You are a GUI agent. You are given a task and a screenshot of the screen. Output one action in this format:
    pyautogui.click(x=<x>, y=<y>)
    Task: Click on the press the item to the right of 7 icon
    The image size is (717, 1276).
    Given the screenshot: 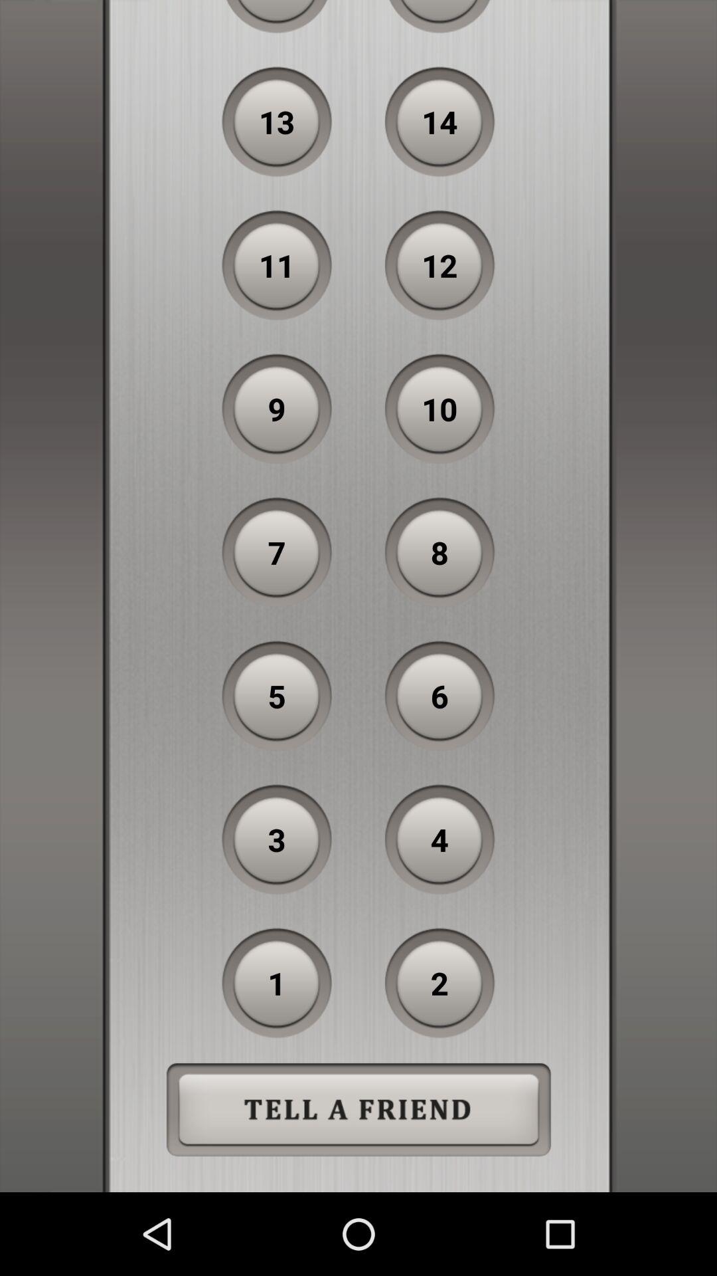 What is the action you would take?
    pyautogui.click(x=439, y=552)
    